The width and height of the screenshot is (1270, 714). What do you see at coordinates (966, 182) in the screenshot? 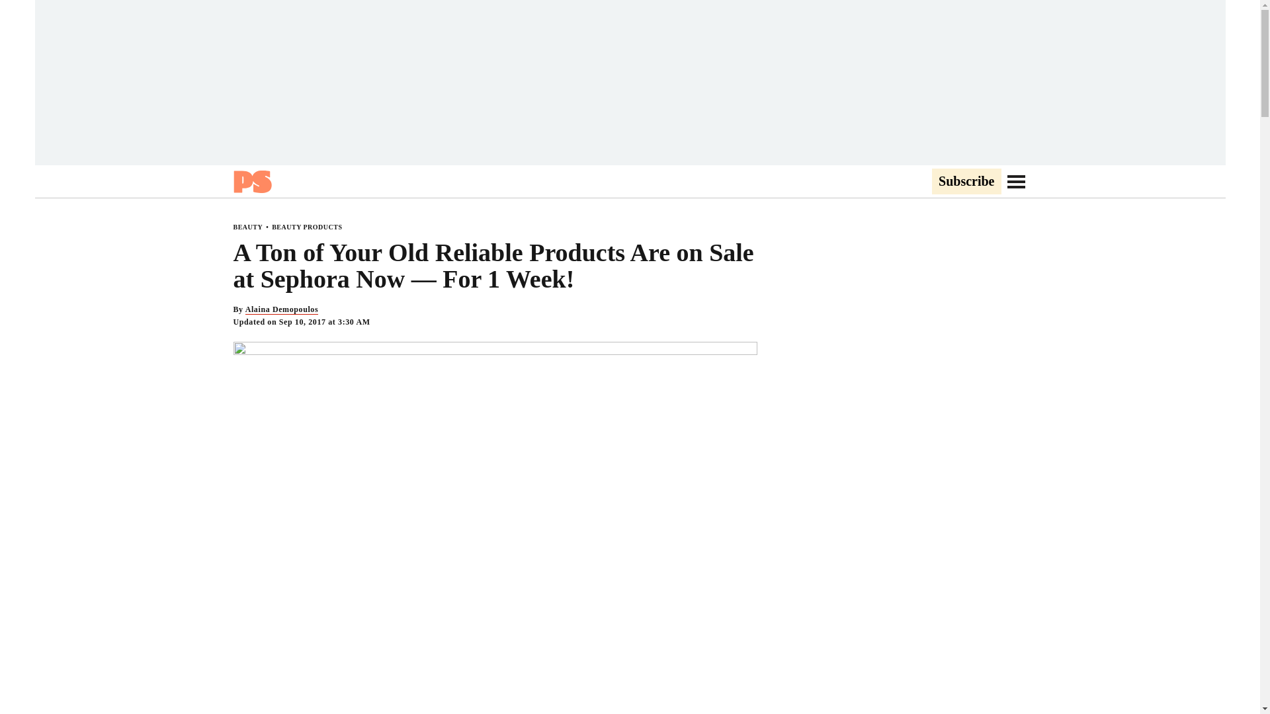
I see `Subscribe` at bounding box center [966, 182].